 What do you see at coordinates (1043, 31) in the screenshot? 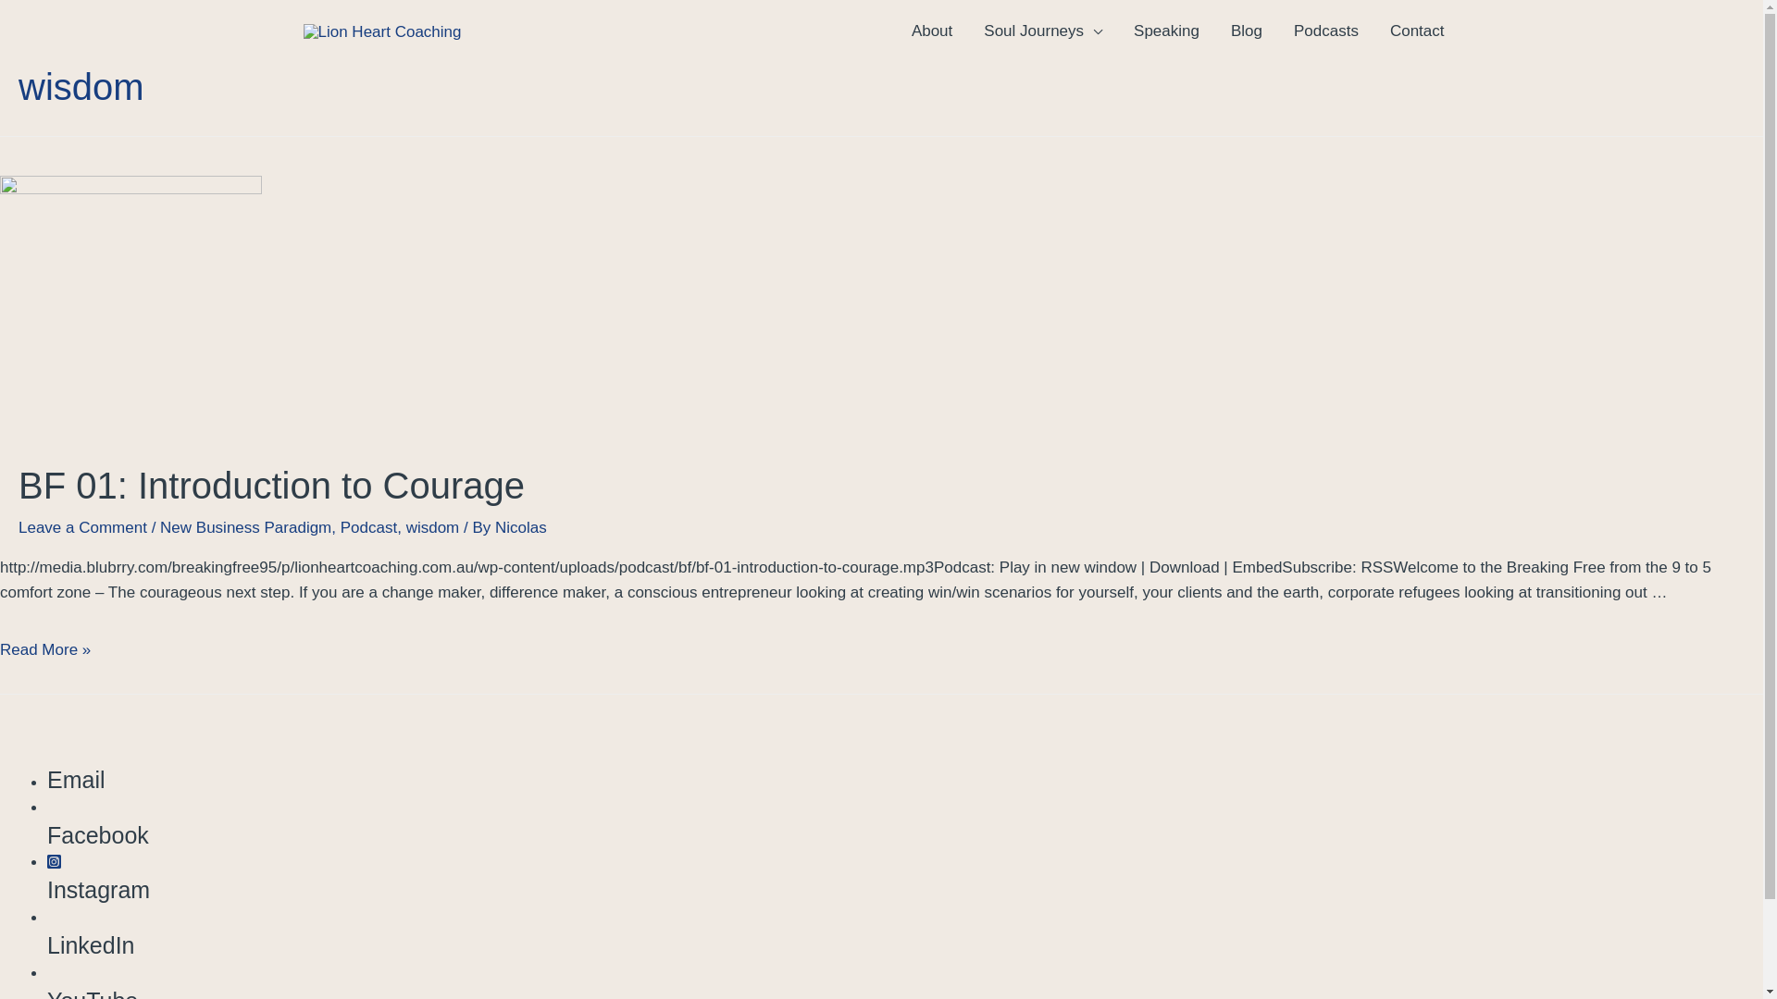
I see `Soul Journeys` at bounding box center [1043, 31].